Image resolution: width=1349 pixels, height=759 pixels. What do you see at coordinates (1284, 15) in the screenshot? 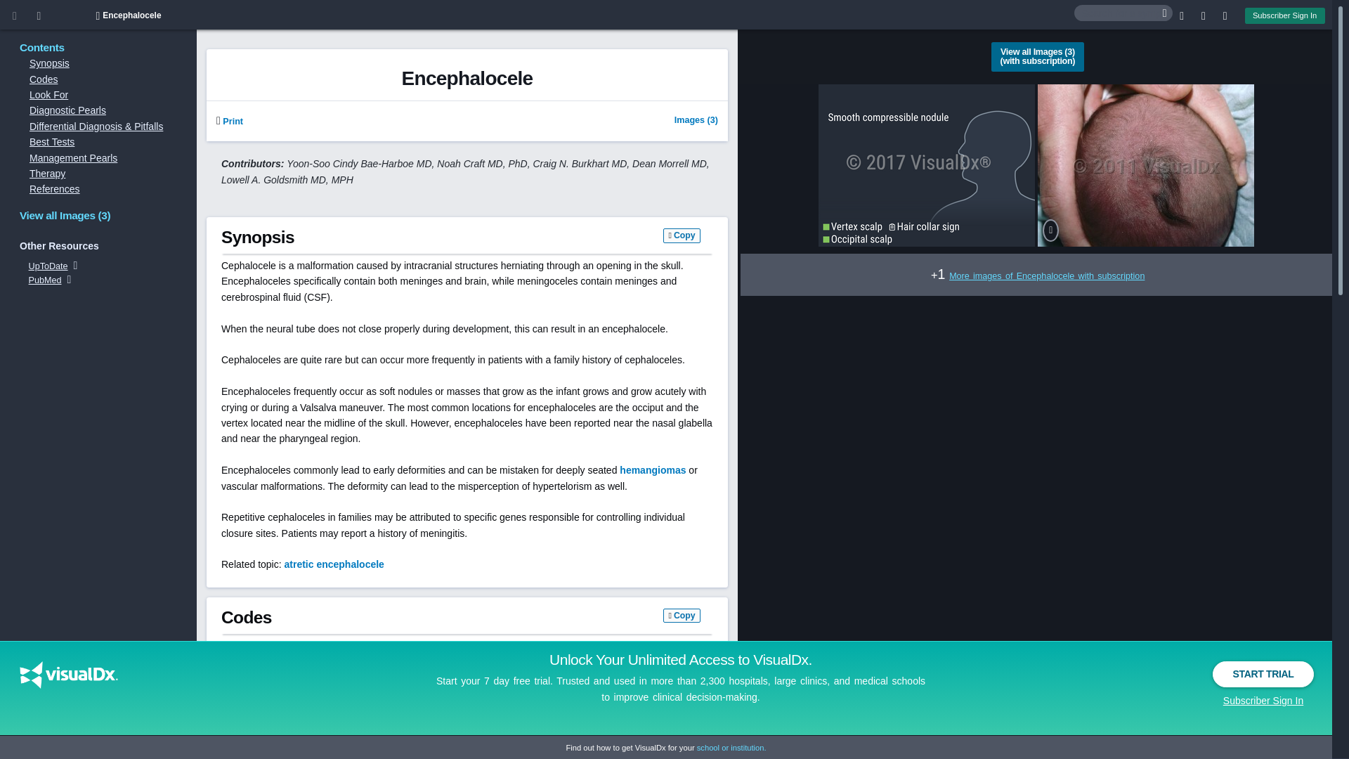
I see `Subscriber Sign In` at bounding box center [1284, 15].